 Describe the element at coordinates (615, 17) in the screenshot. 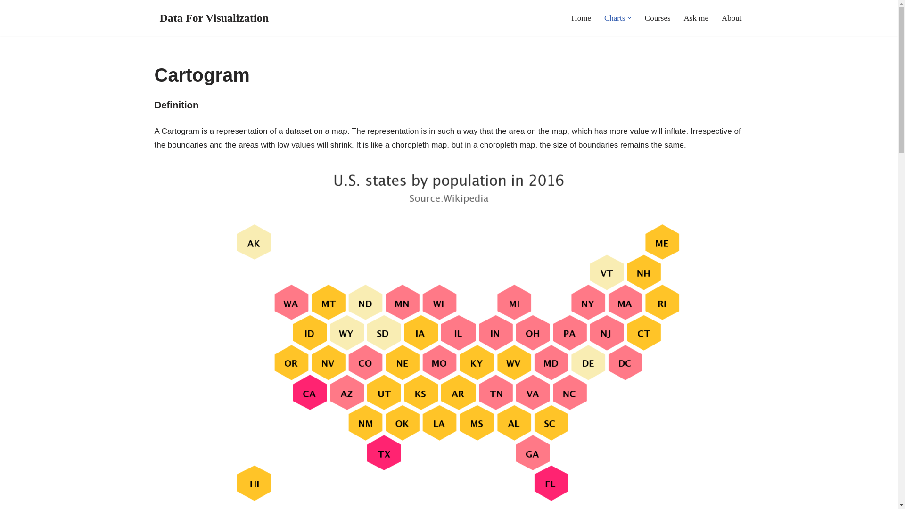

I see `Charts` at that location.